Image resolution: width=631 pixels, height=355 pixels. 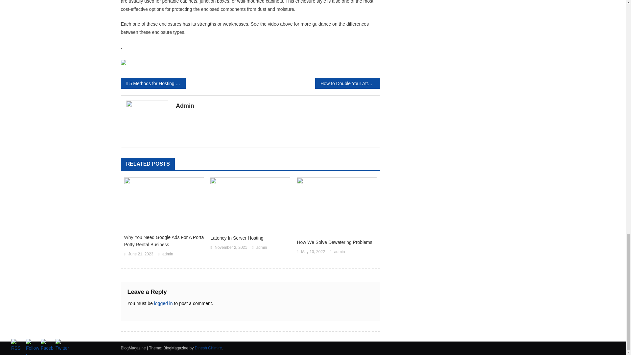 I want to click on June 21, 2023, so click(x=141, y=254).